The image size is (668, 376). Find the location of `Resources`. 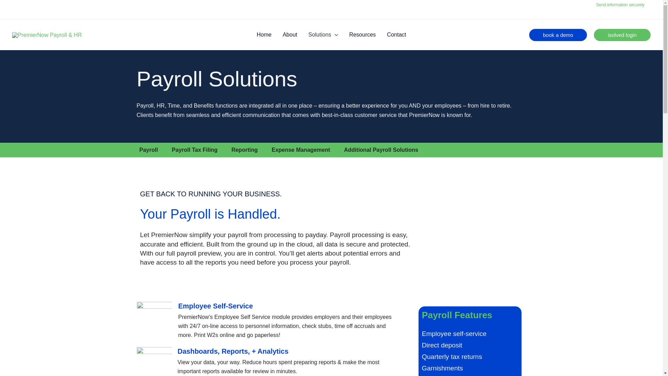

Resources is located at coordinates (363, 35).